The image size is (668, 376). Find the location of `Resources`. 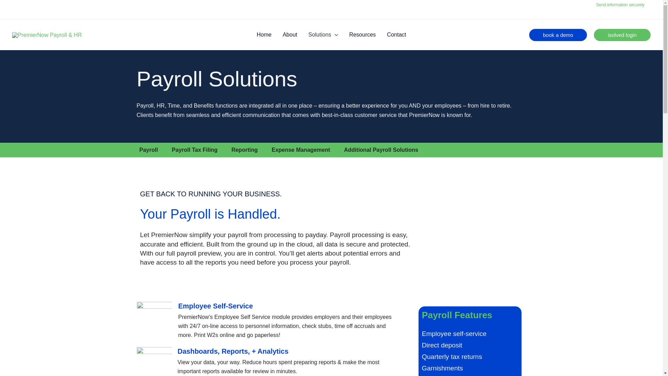

Resources is located at coordinates (363, 35).